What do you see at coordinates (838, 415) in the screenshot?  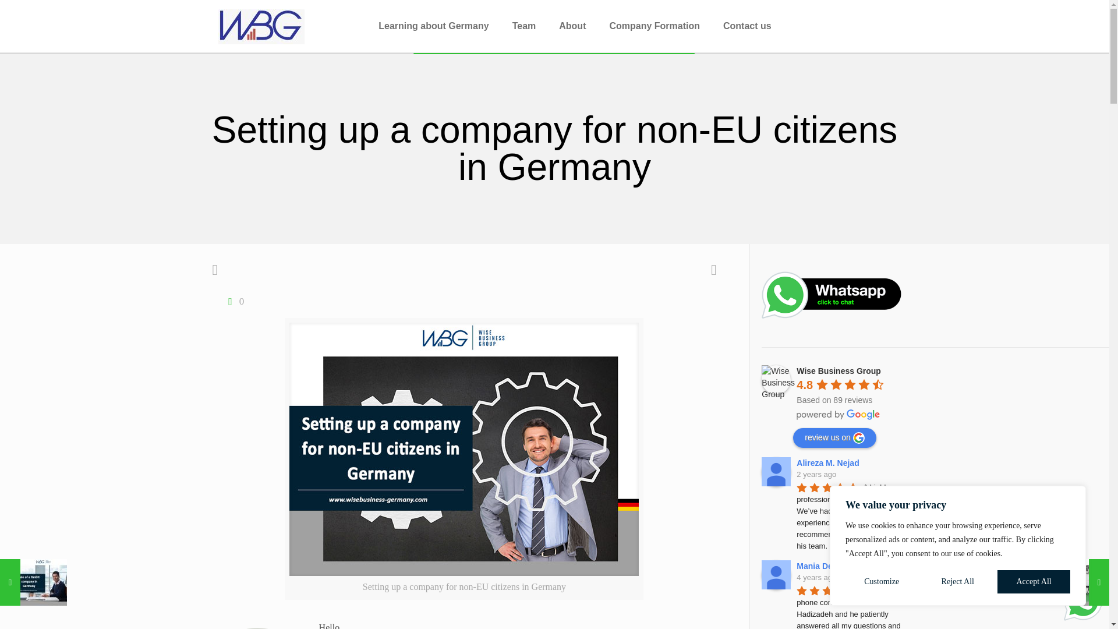 I see `powered by Google` at bounding box center [838, 415].